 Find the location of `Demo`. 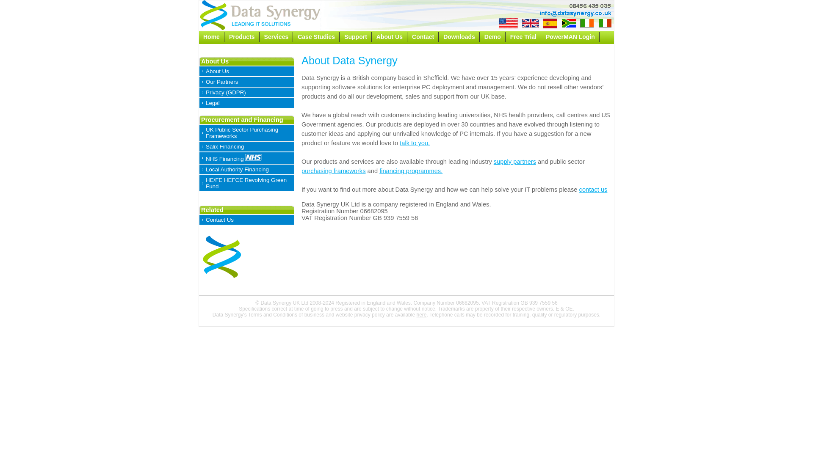

Demo is located at coordinates (493, 36).